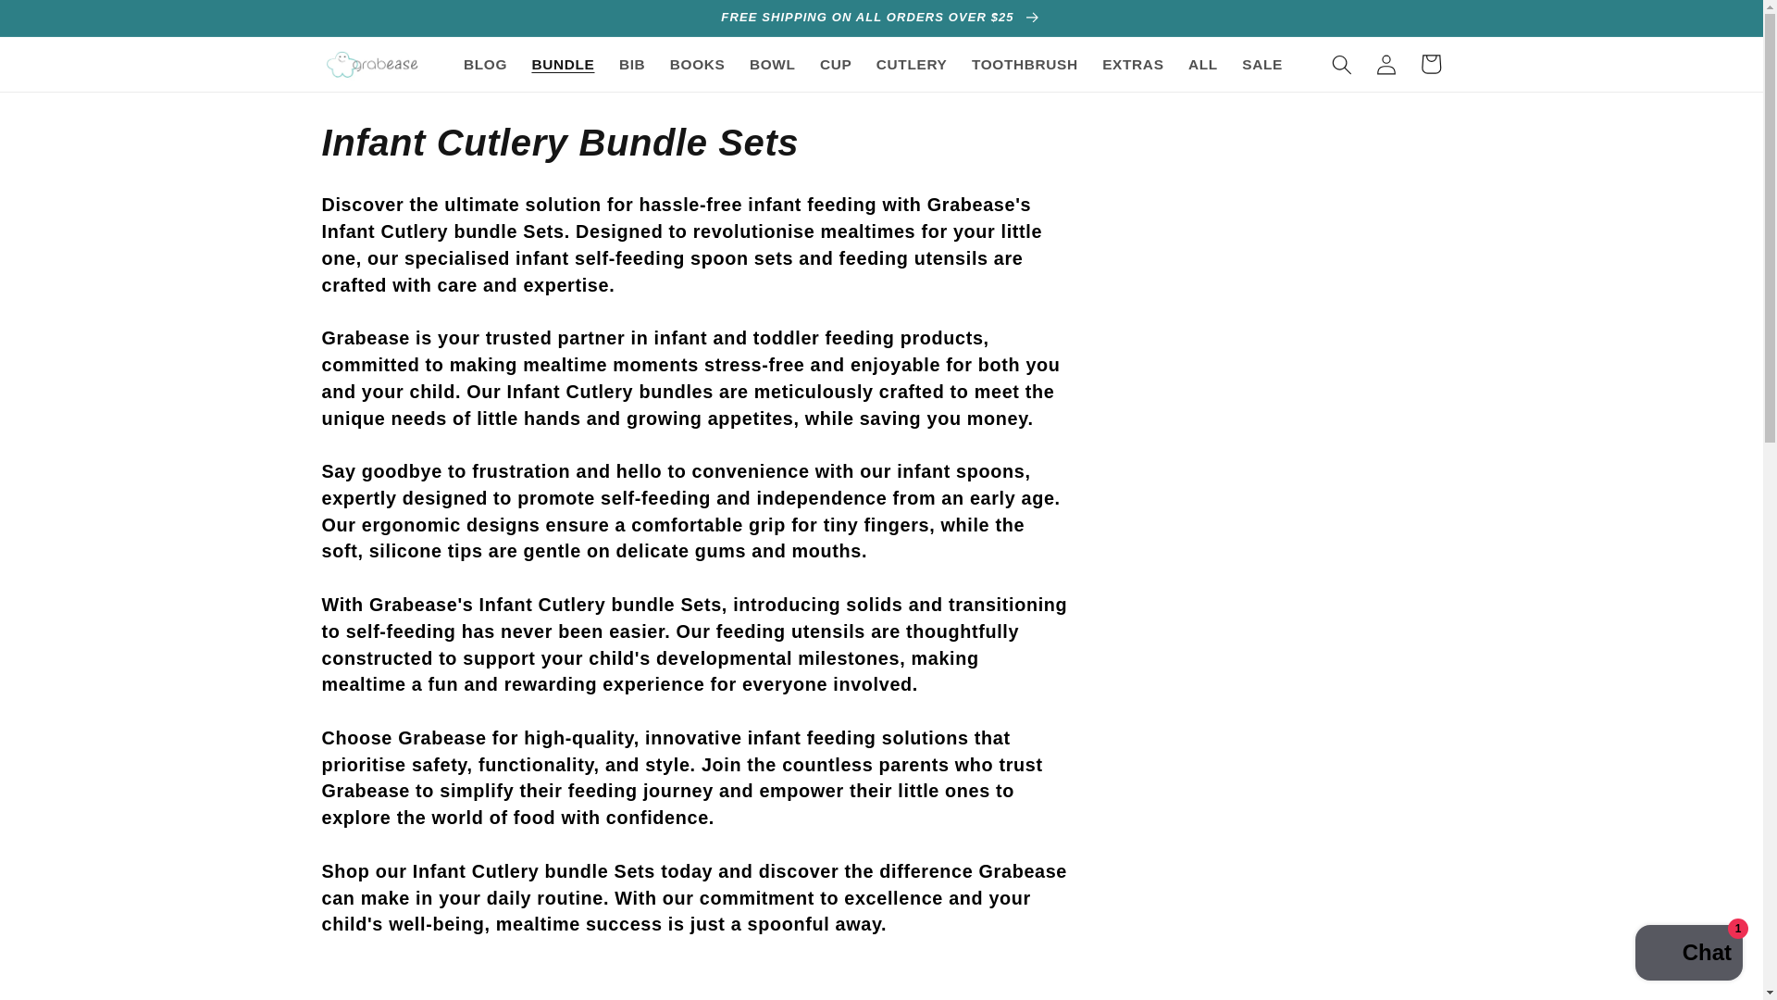  Describe the element at coordinates (1203, 65) in the screenshot. I see `ALL` at that location.